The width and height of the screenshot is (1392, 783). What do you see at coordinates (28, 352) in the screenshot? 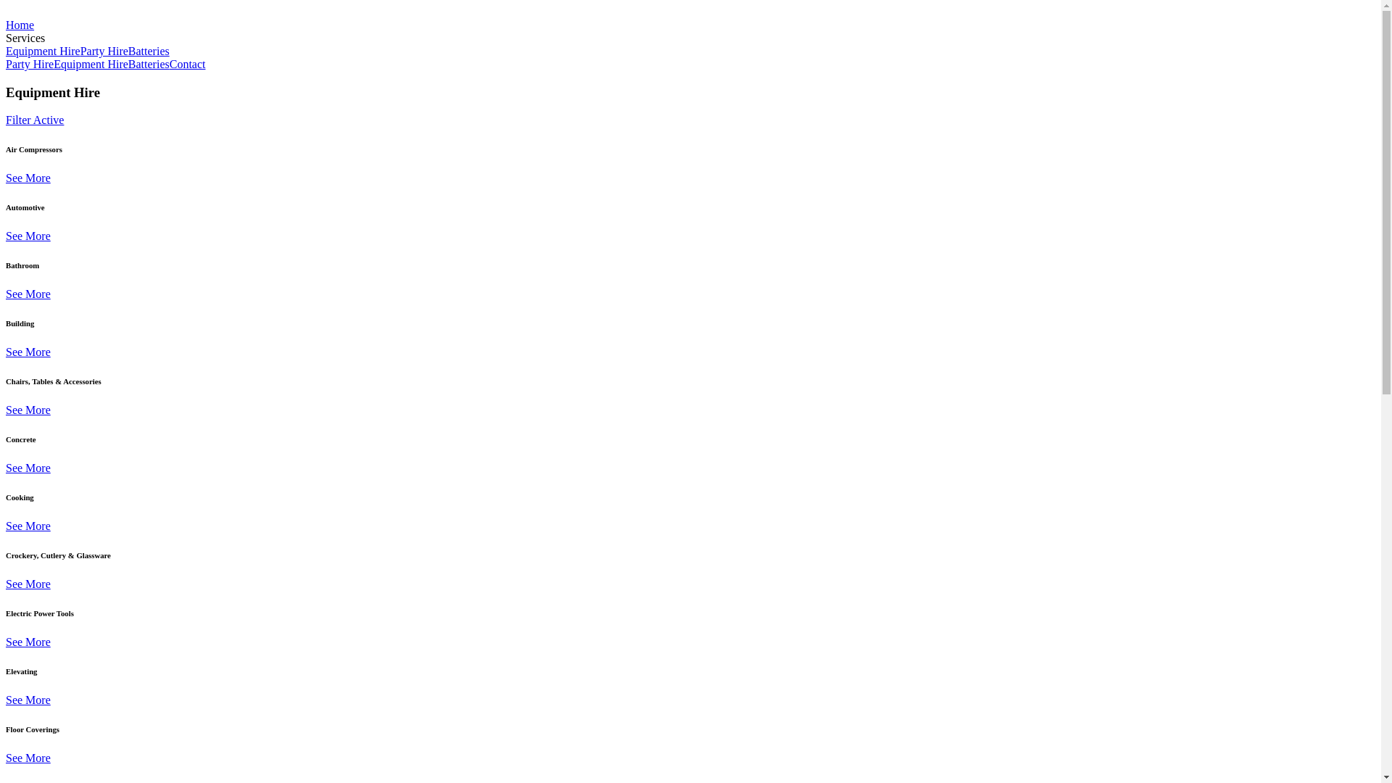
I see `See More` at bounding box center [28, 352].